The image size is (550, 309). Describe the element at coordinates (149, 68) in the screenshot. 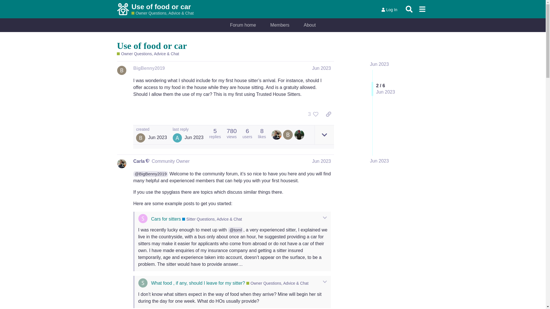

I see `BigBenny2019` at that location.